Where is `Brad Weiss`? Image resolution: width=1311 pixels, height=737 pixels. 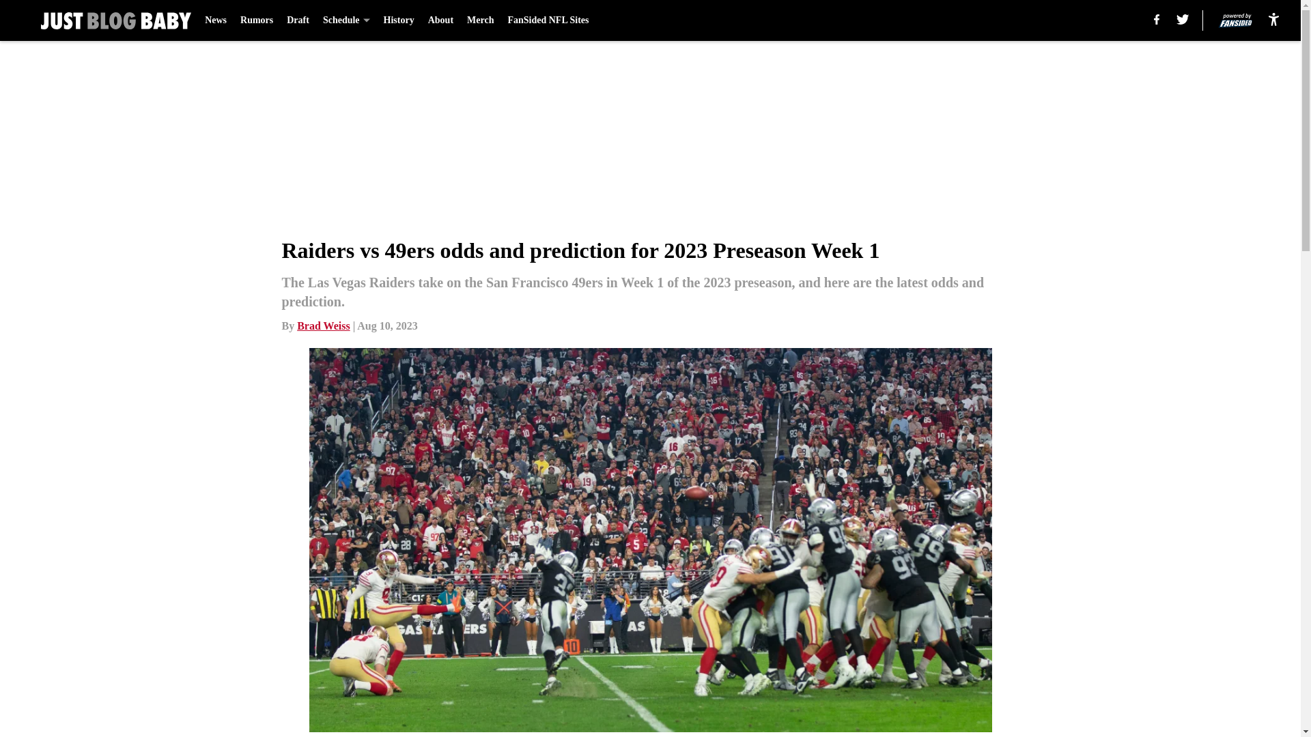
Brad Weiss is located at coordinates (324, 326).